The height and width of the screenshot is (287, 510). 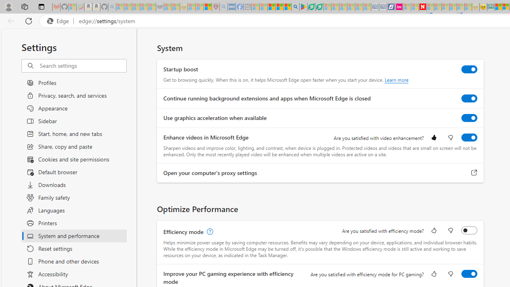 I want to click on Jobs - lastminute.com Investor Portal, so click(x=399, y=7).